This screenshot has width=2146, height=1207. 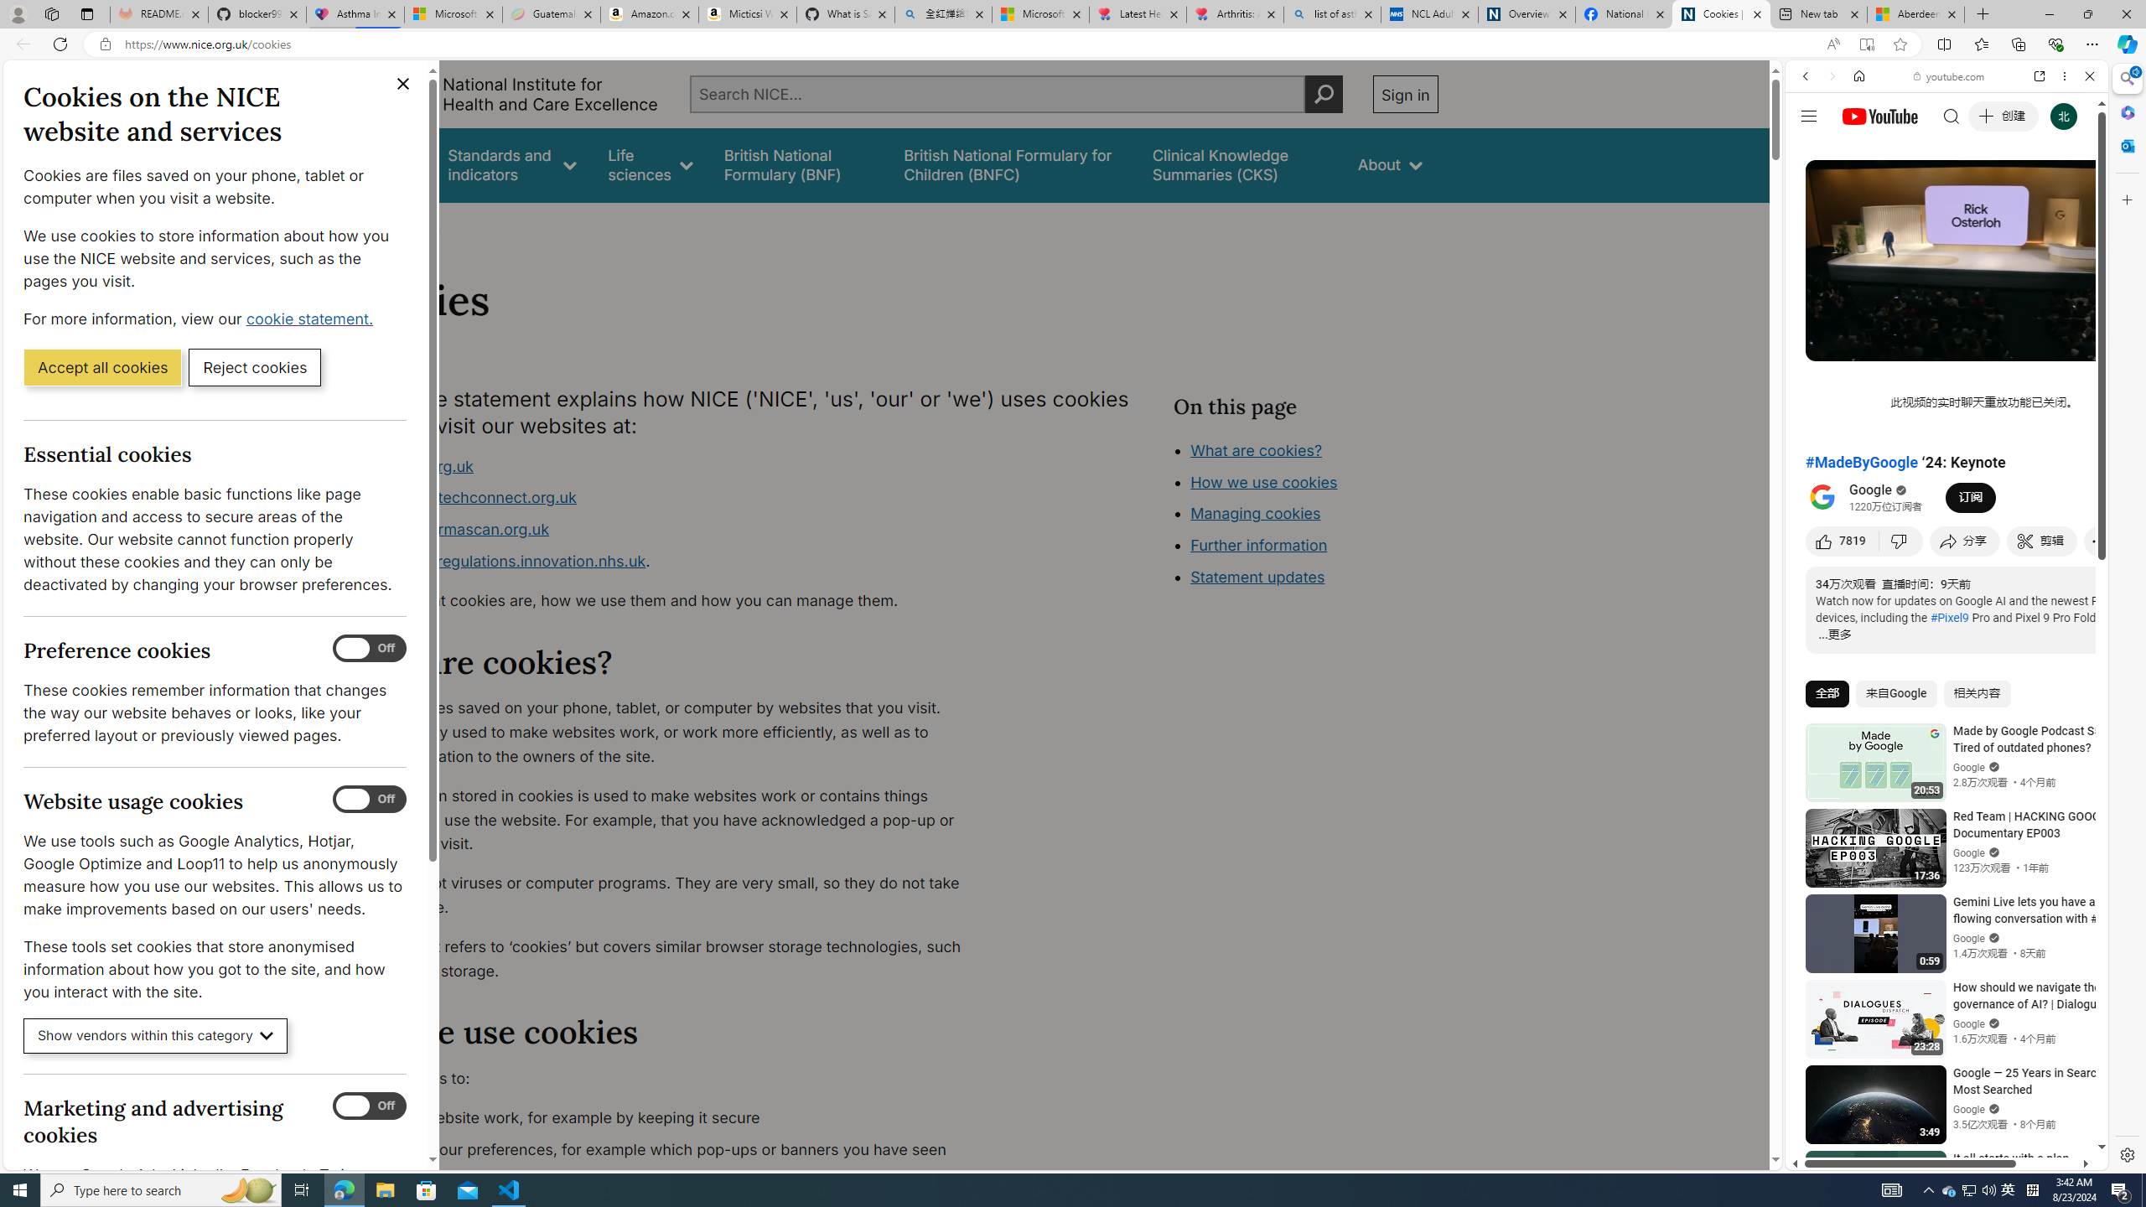 I want to click on www.healthtechconnect.org.uk, so click(x=667, y=499).